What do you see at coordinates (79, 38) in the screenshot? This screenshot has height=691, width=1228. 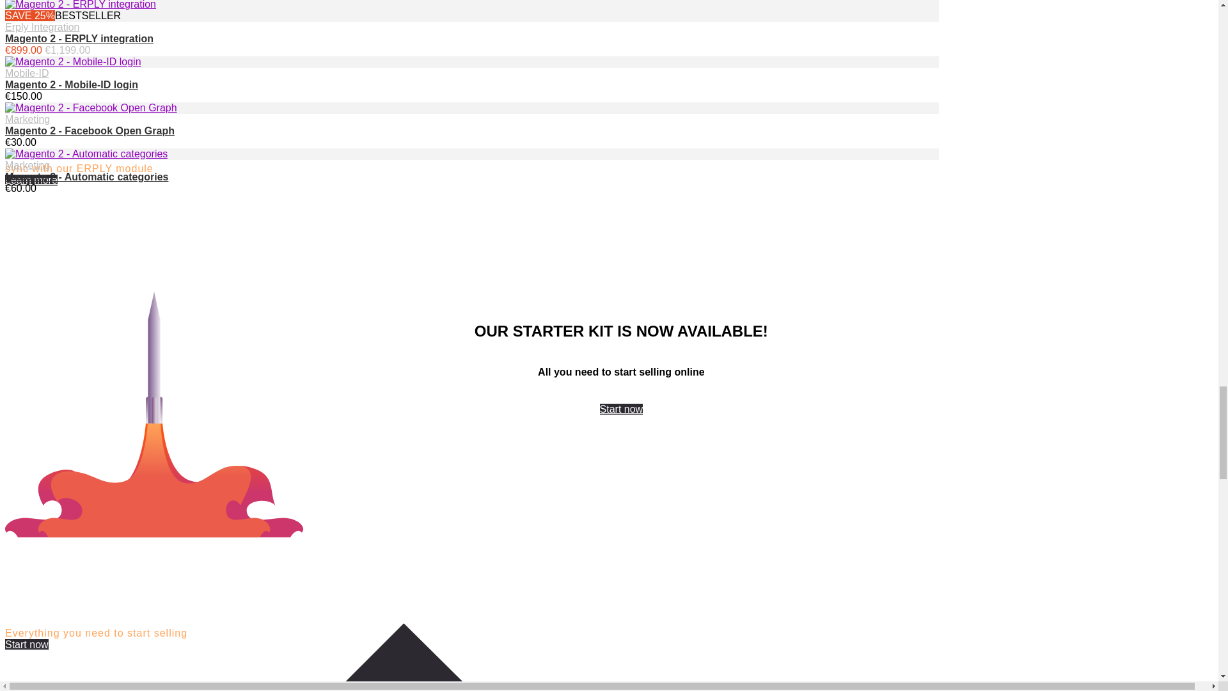 I see `Magento 2 - ERPLY integration` at bounding box center [79, 38].